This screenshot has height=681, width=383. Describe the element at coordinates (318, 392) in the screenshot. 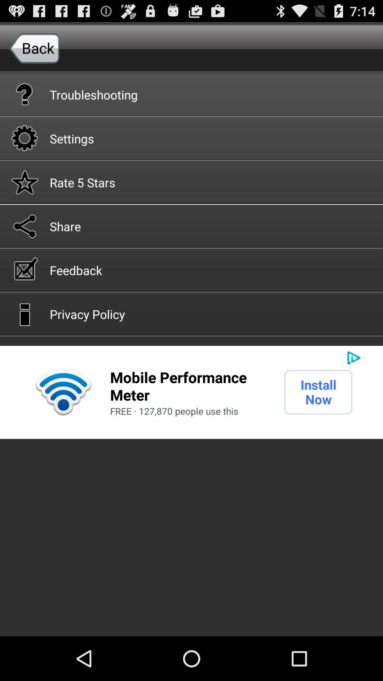

I see `scroll to install now app` at that location.